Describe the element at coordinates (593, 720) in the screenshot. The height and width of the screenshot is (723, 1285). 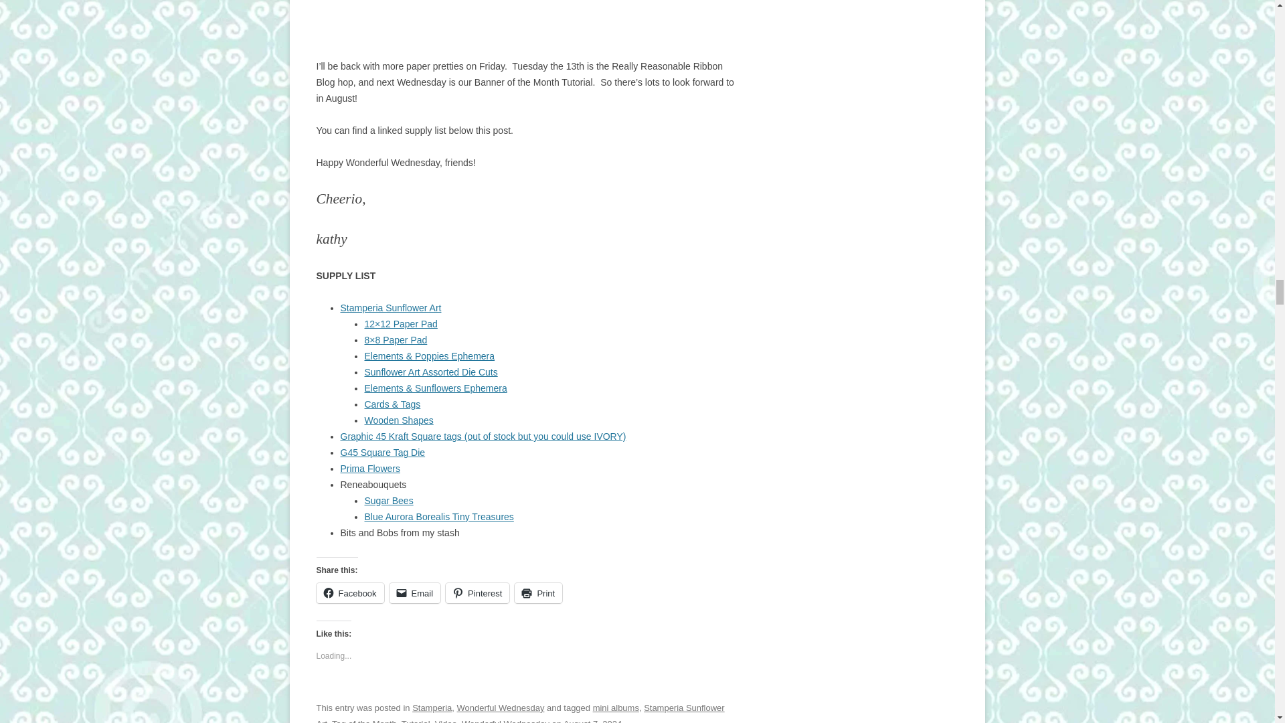
I see `6:00 AM` at that location.